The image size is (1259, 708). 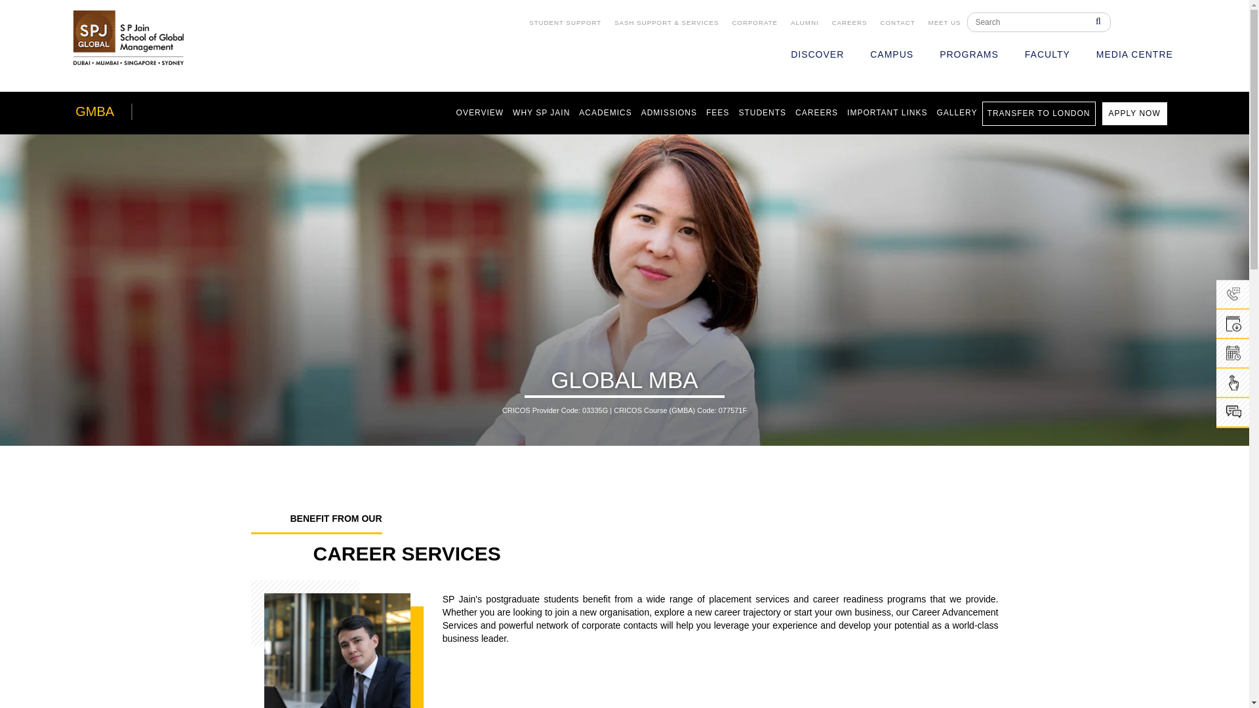 I want to click on DISCOVER, so click(x=817, y=55).